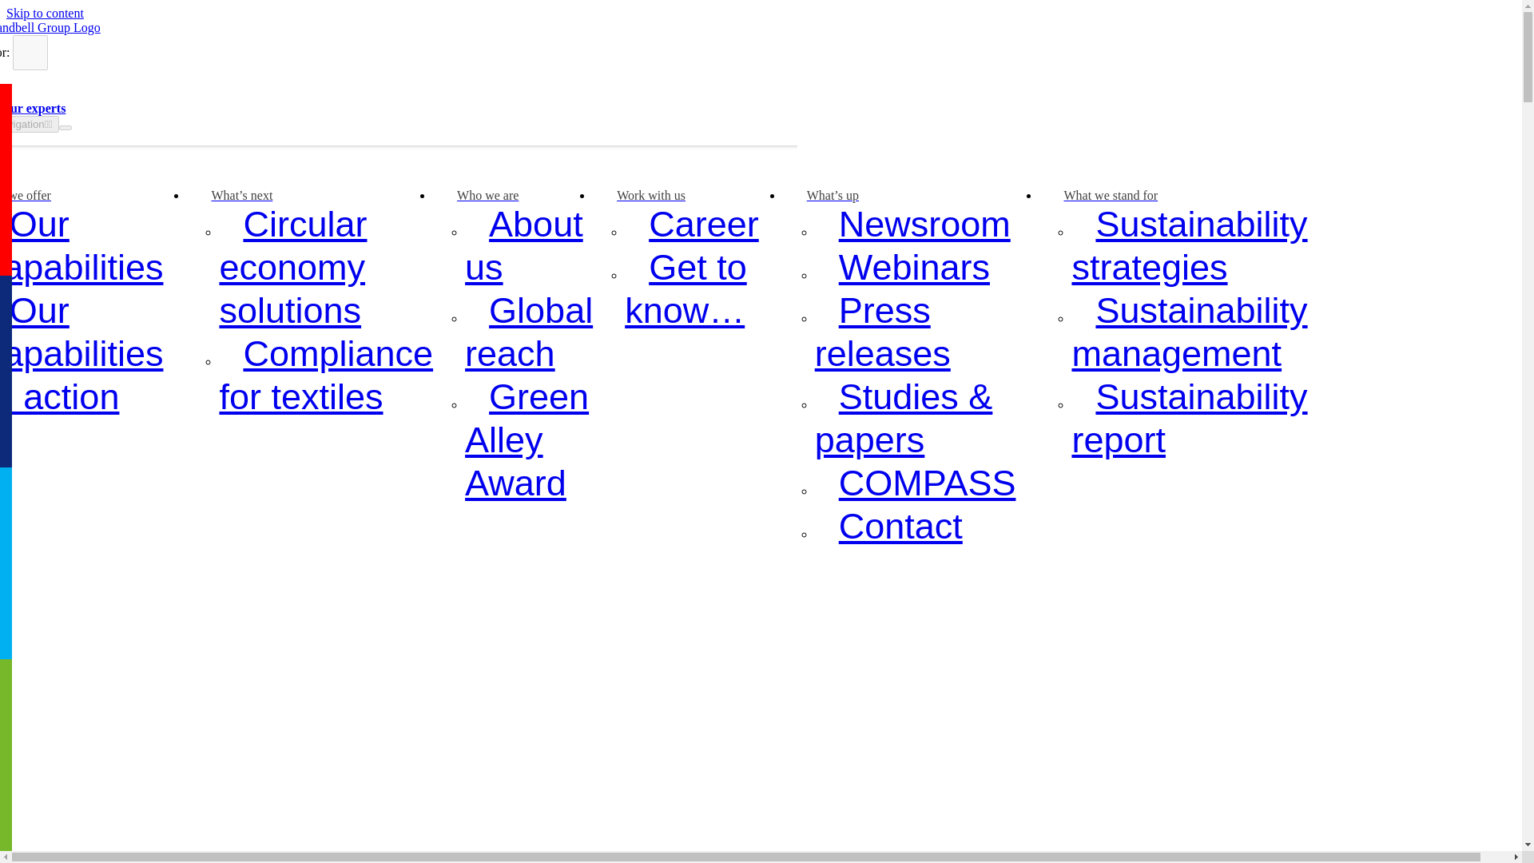 Image resolution: width=1534 pixels, height=863 pixels. What do you see at coordinates (527, 439) in the screenshot?
I see `Green Alley Award` at bounding box center [527, 439].